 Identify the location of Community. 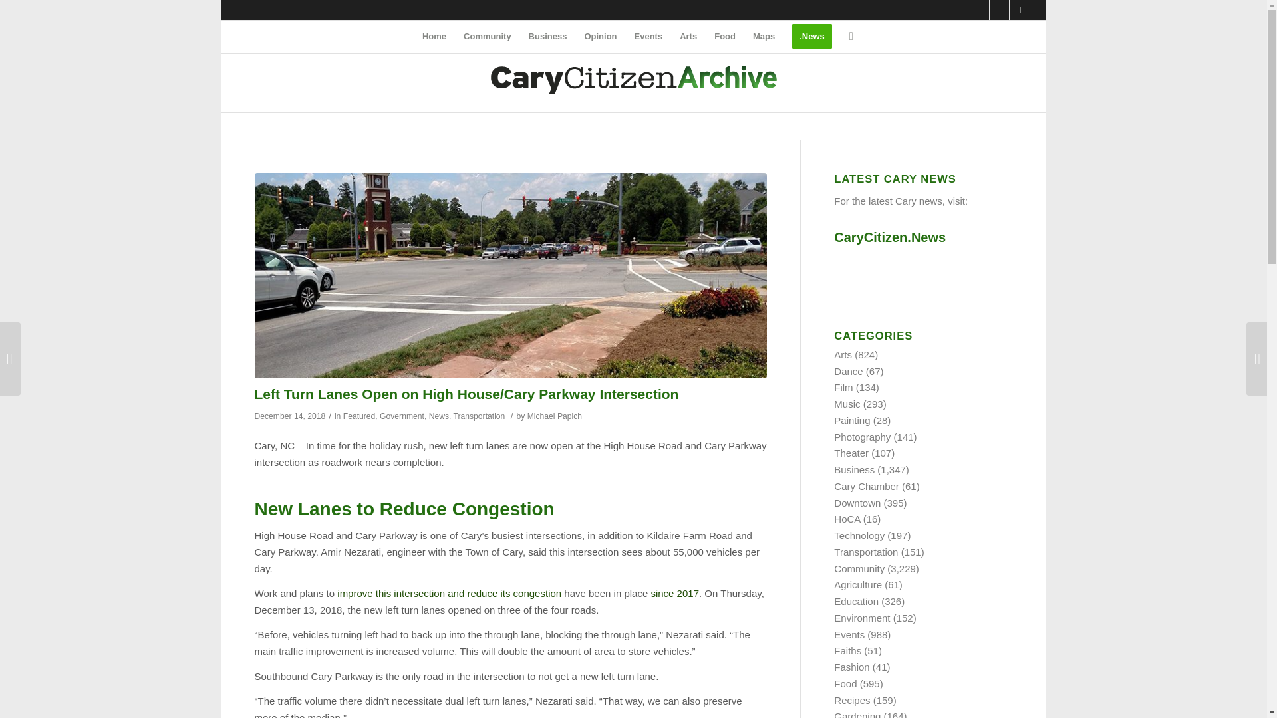
(487, 36).